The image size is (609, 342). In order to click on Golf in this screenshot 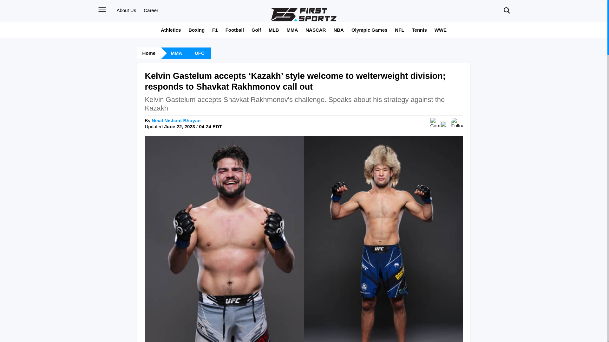, I will do `click(256, 30)`.